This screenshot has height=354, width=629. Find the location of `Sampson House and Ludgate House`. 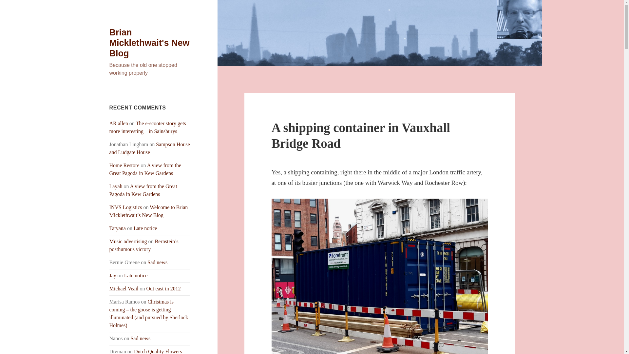

Sampson House and Ludgate House is located at coordinates (149, 148).